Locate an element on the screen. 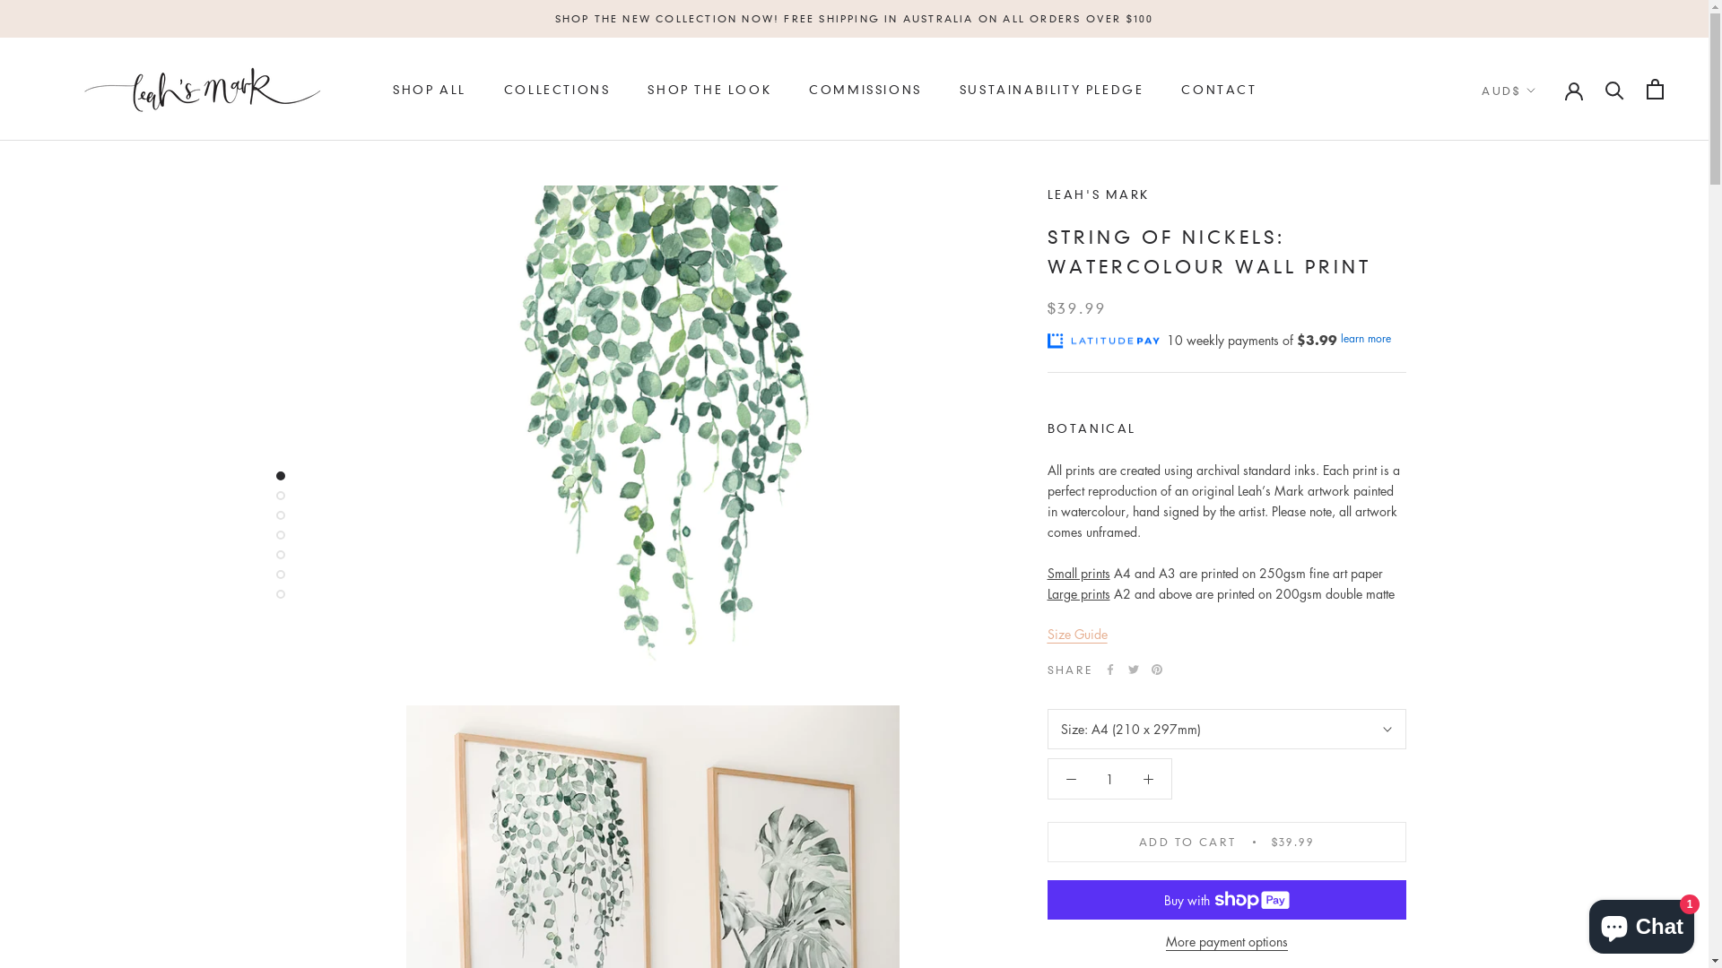 The height and width of the screenshot is (968, 1722). BAM is located at coordinates (1544, 345).